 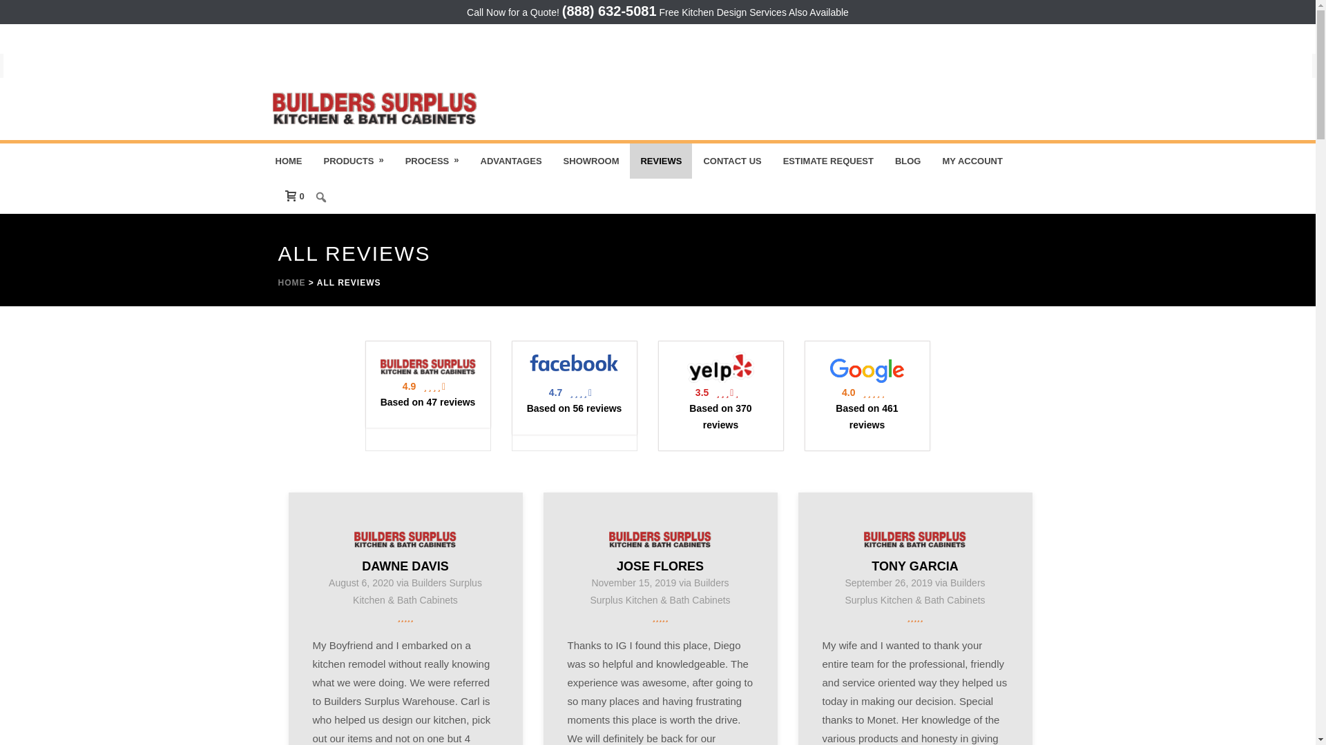 I want to click on Kitchen and Bathroom Cabinets, so click(x=374, y=109).